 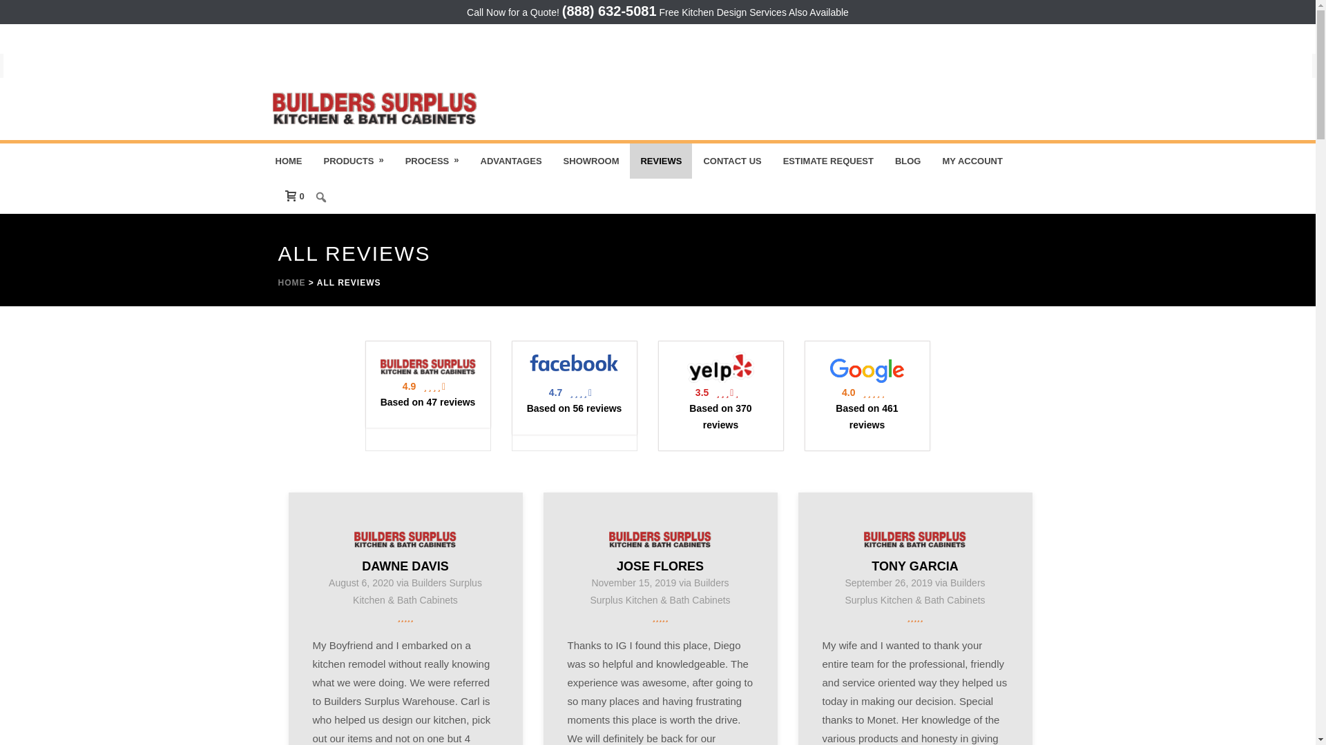 I want to click on Kitchen and Bathroom Cabinets, so click(x=374, y=109).